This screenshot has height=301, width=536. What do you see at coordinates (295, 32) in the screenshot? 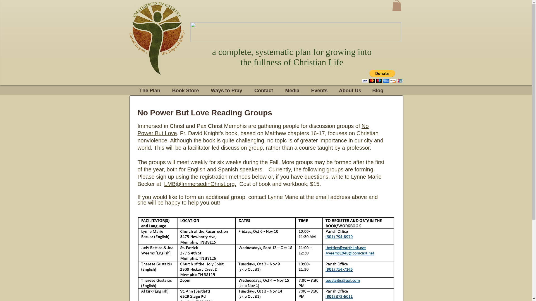
I see `IMMERSED IN CHRISTonly.png` at bounding box center [295, 32].